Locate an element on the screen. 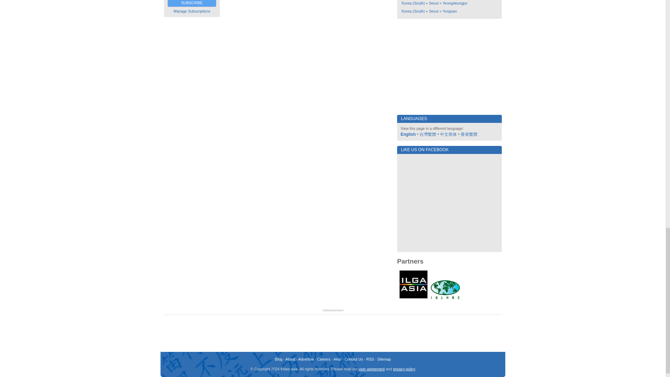 This screenshot has width=670, height=377. ILGA Asia - Fridae partner for LGBT rights in Asia is located at coordinates (413, 298).